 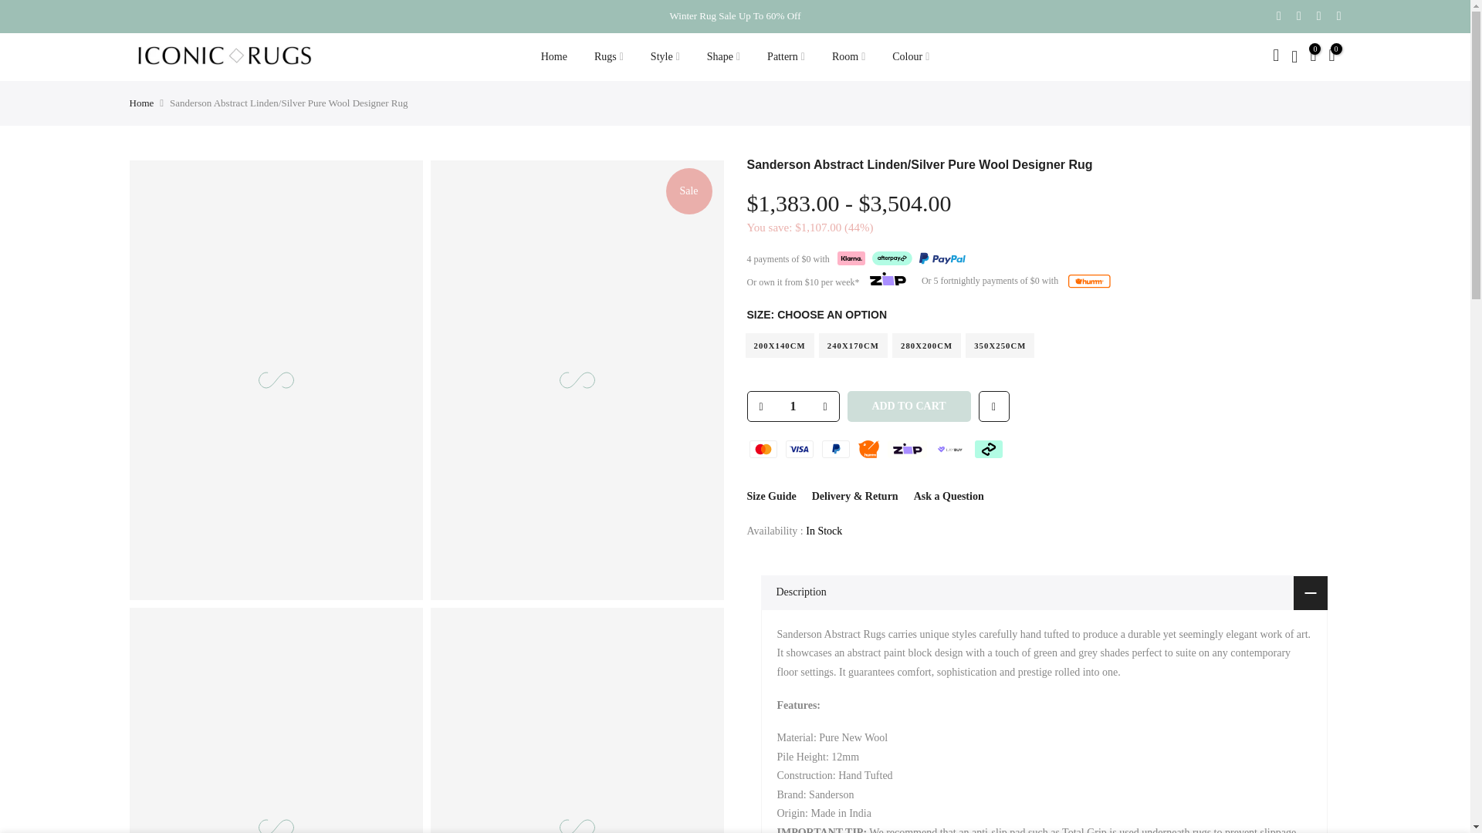 What do you see at coordinates (772, 497) in the screenshot?
I see `Size Guide` at bounding box center [772, 497].